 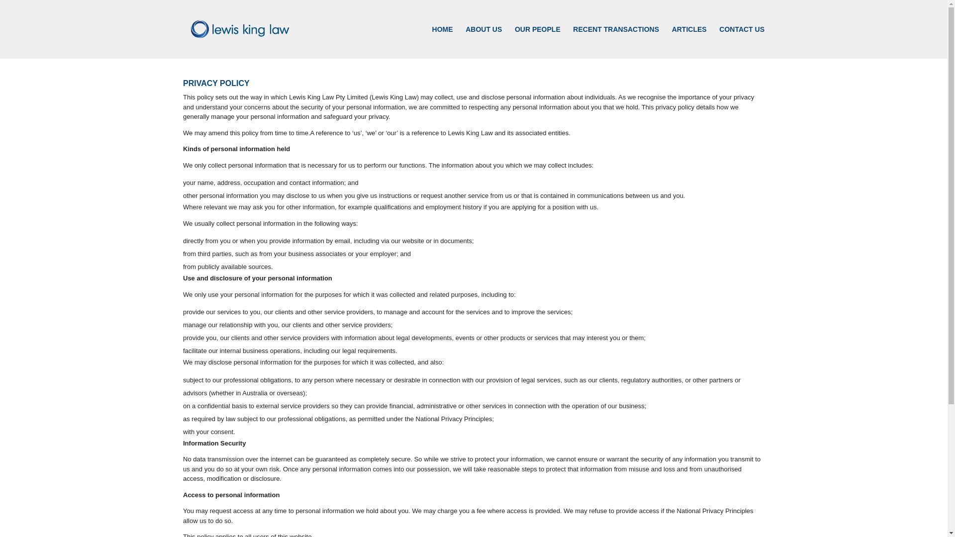 I want to click on ABOUT US, so click(x=483, y=42).